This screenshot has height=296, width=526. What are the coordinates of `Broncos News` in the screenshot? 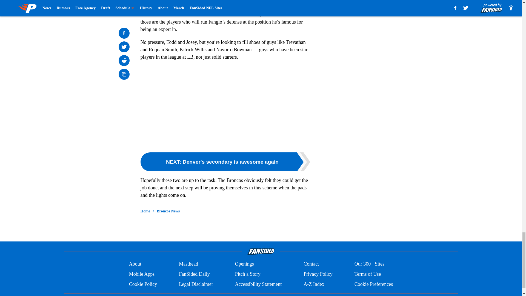 It's located at (168, 211).